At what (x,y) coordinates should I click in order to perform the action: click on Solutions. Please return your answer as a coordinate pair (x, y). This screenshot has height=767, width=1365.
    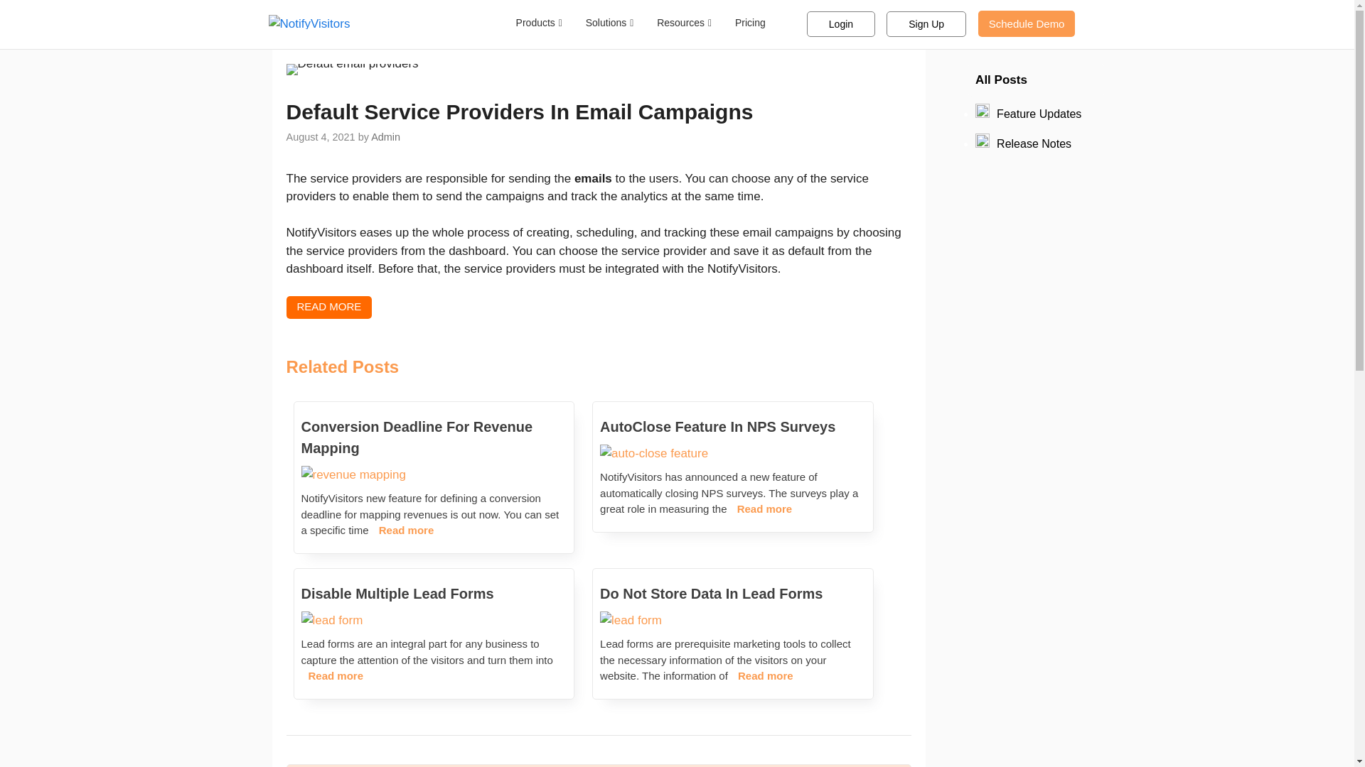
    Looking at the image, I should click on (610, 23).